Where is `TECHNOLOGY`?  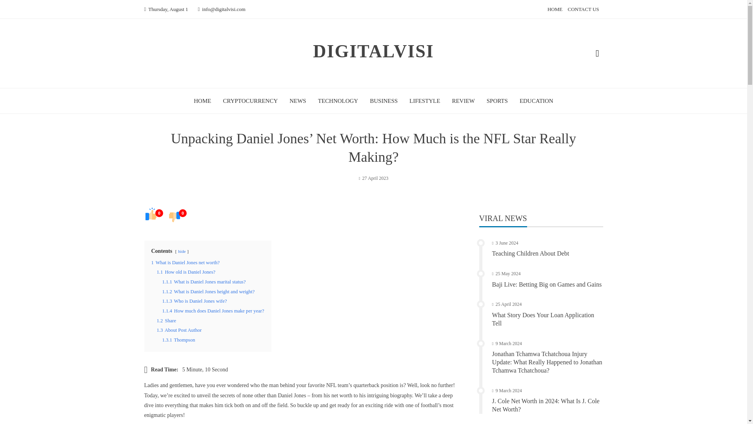
TECHNOLOGY is located at coordinates (338, 101).